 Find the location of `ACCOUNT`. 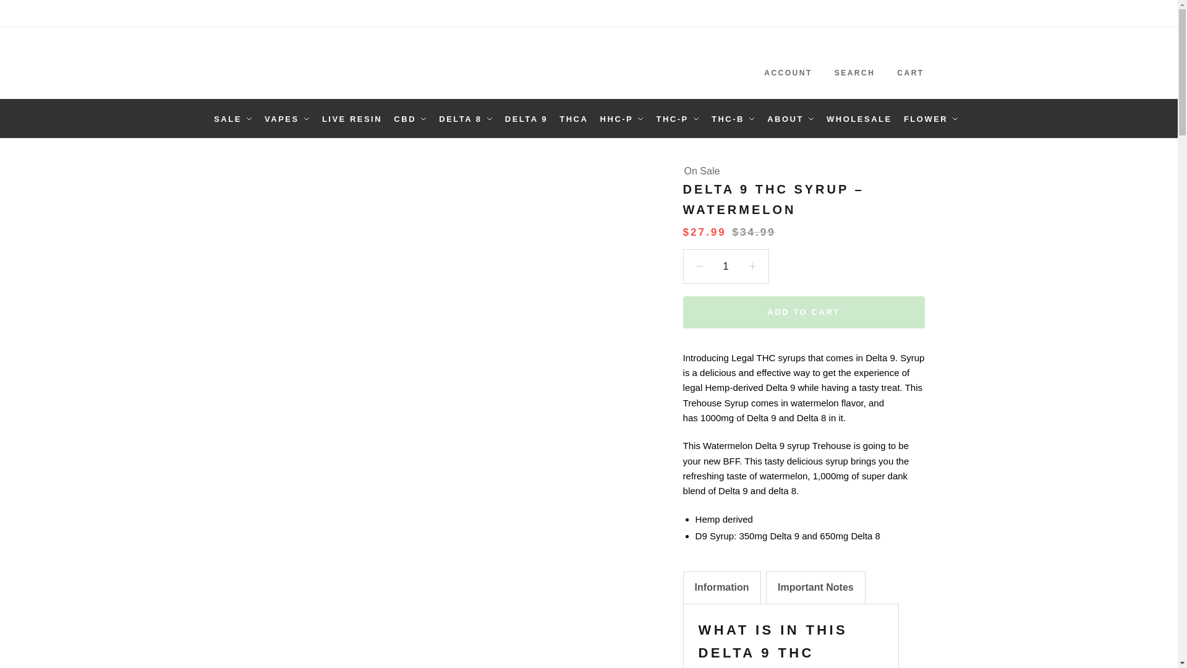

ACCOUNT is located at coordinates (788, 62).